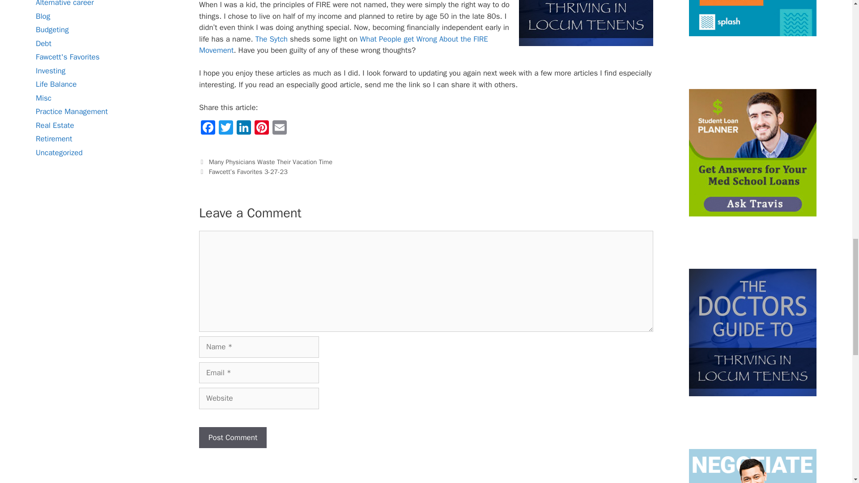  What do you see at coordinates (208, 128) in the screenshot?
I see `Facebook` at bounding box center [208, 128].